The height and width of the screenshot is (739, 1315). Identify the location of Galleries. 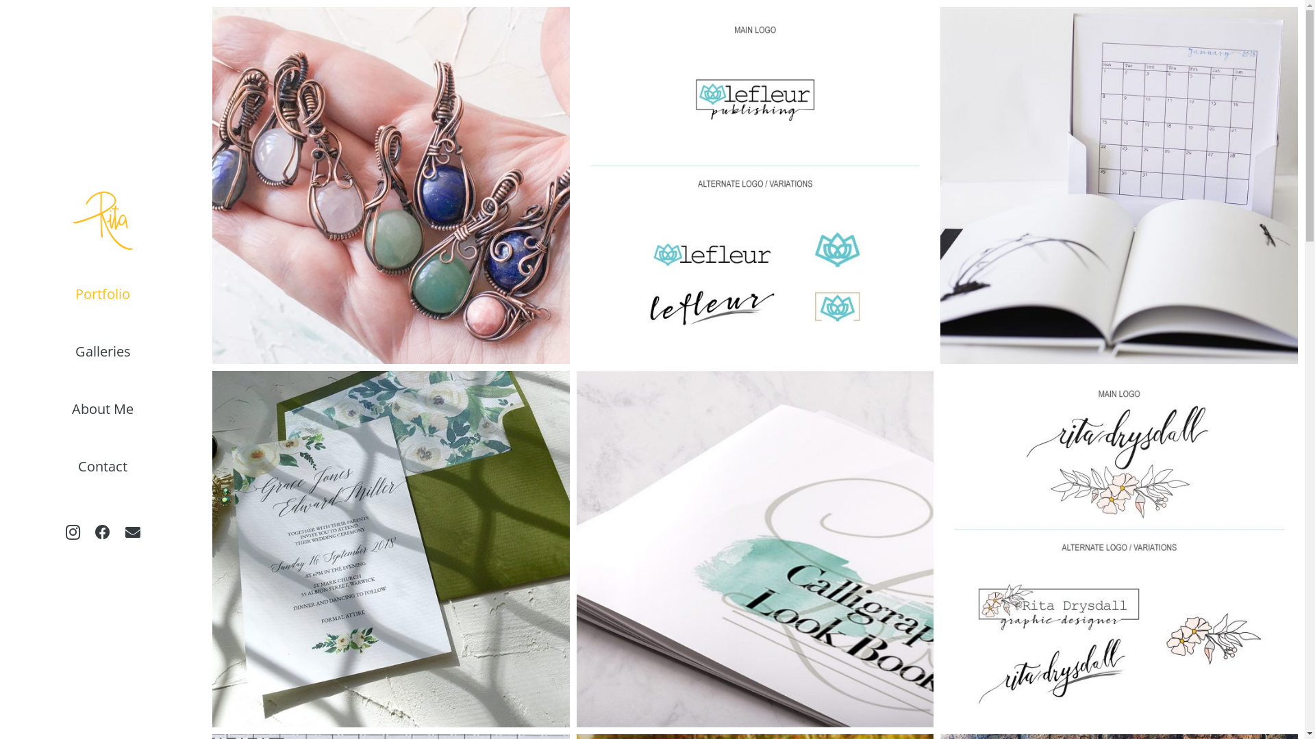
(103, 352).